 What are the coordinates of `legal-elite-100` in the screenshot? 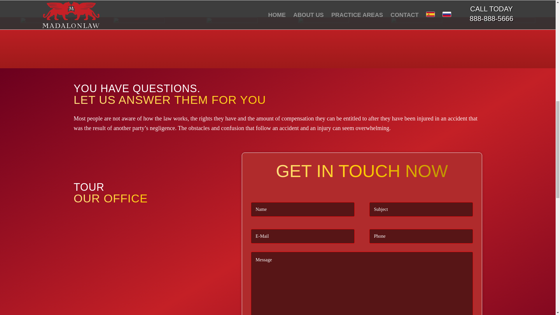 It's located at (416, 43).